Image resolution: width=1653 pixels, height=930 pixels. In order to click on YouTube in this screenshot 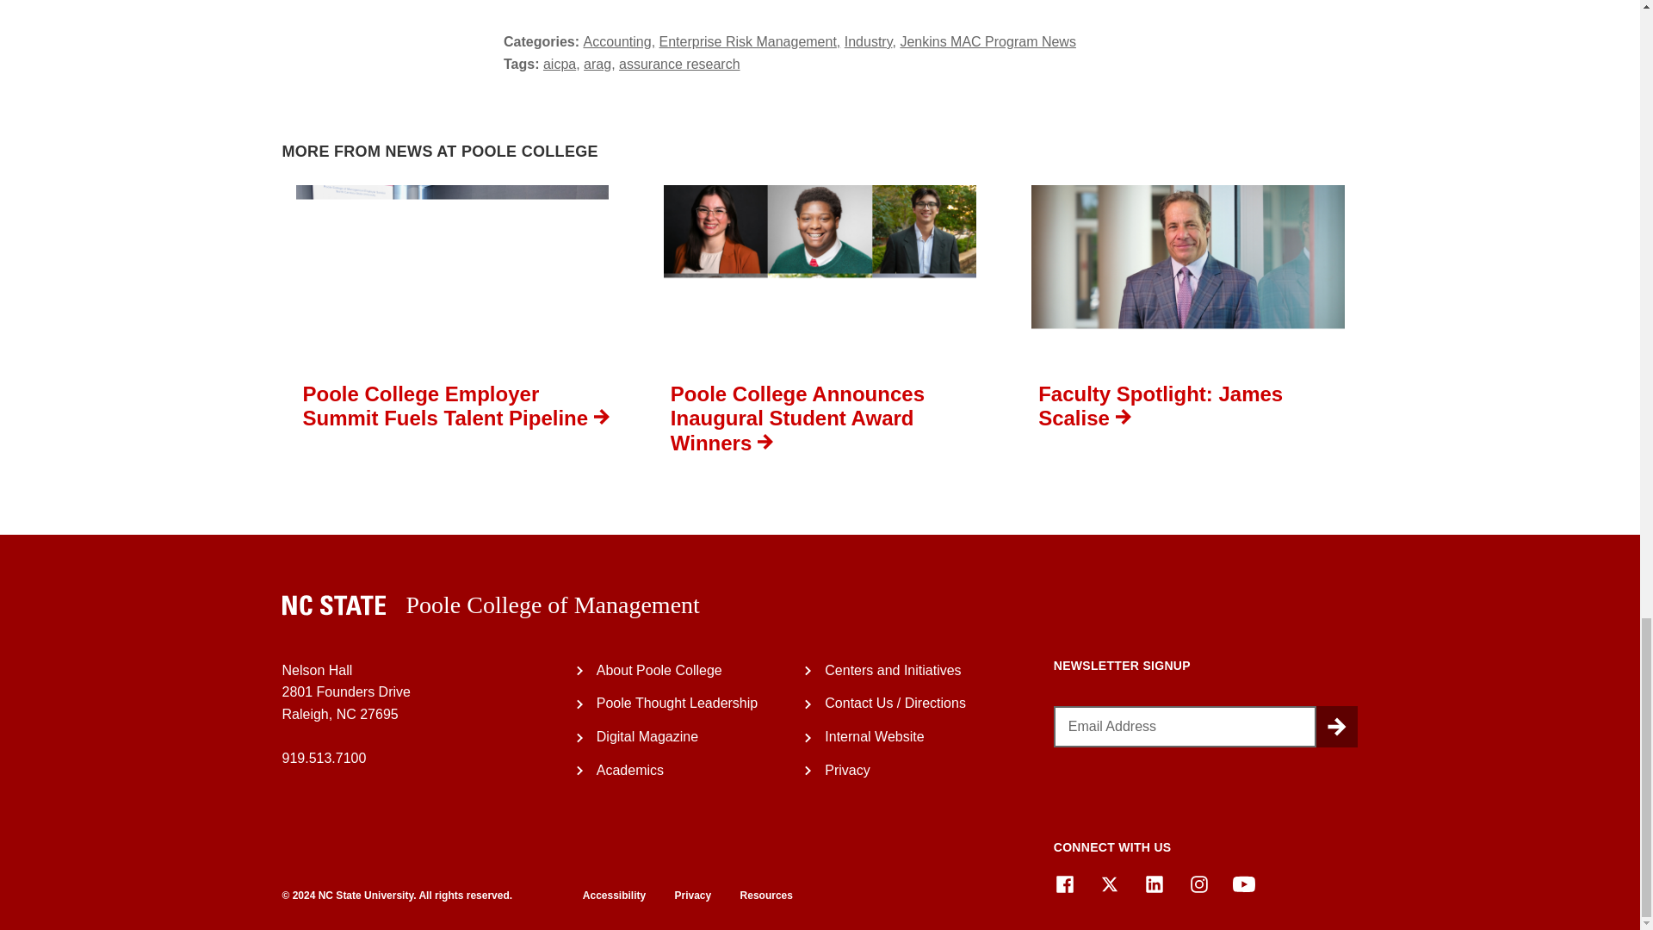, I will do `click(1243, 884)`.